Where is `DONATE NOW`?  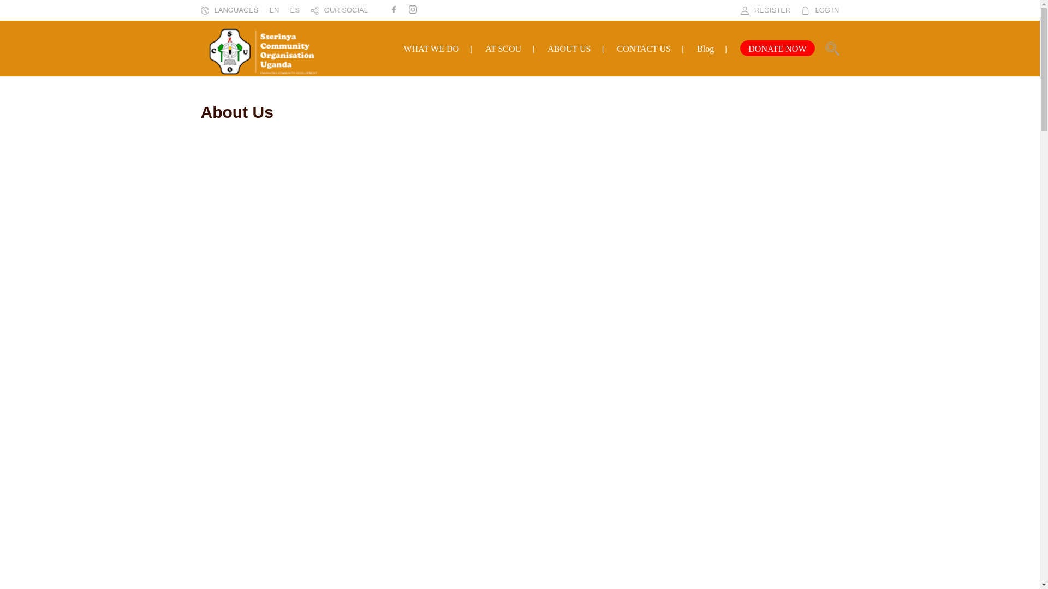
DONATE NOW is located at coordinates (777, 49).